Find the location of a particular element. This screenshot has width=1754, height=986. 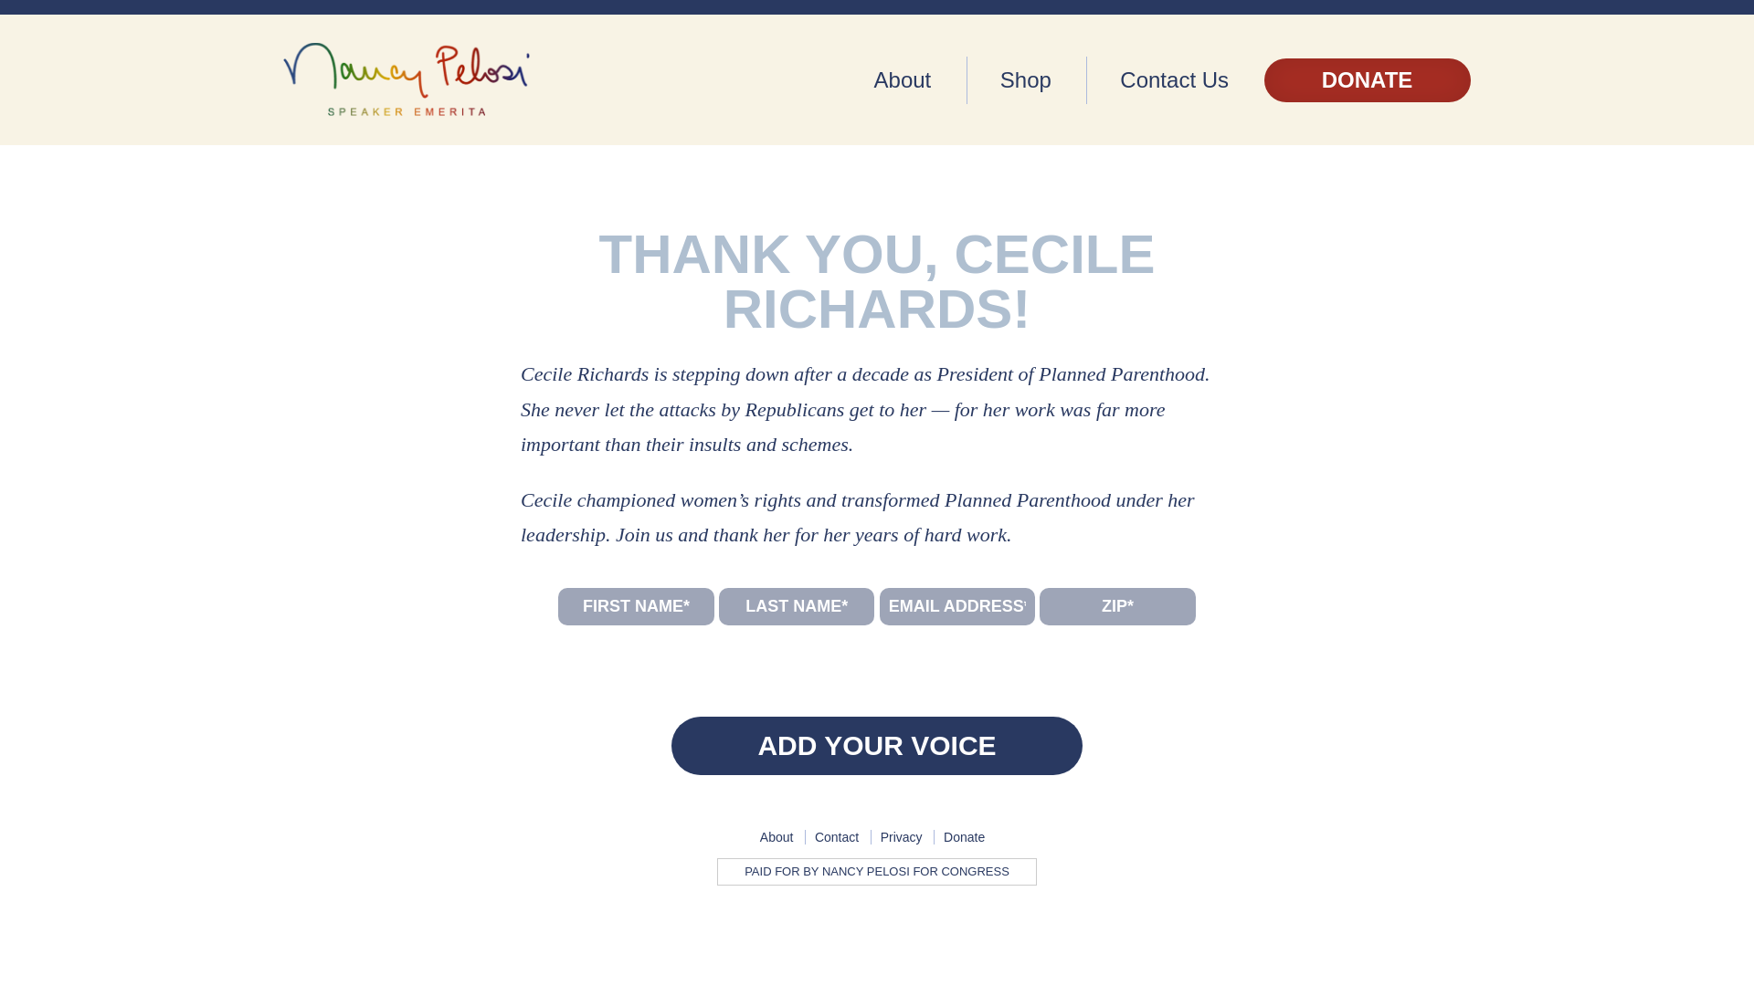

DONATE is located at coordinates (1368, 80).